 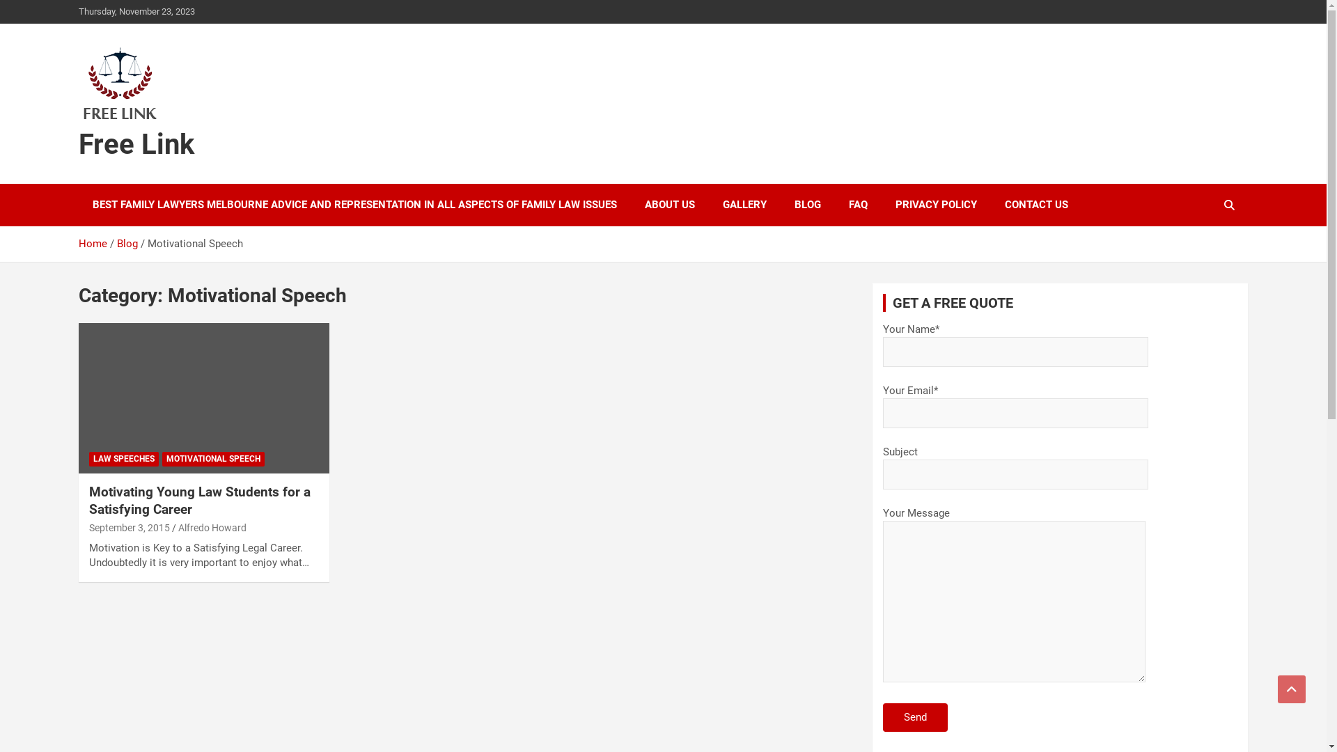 I want to click on September 3, 2015, so click(x=130, y=528).